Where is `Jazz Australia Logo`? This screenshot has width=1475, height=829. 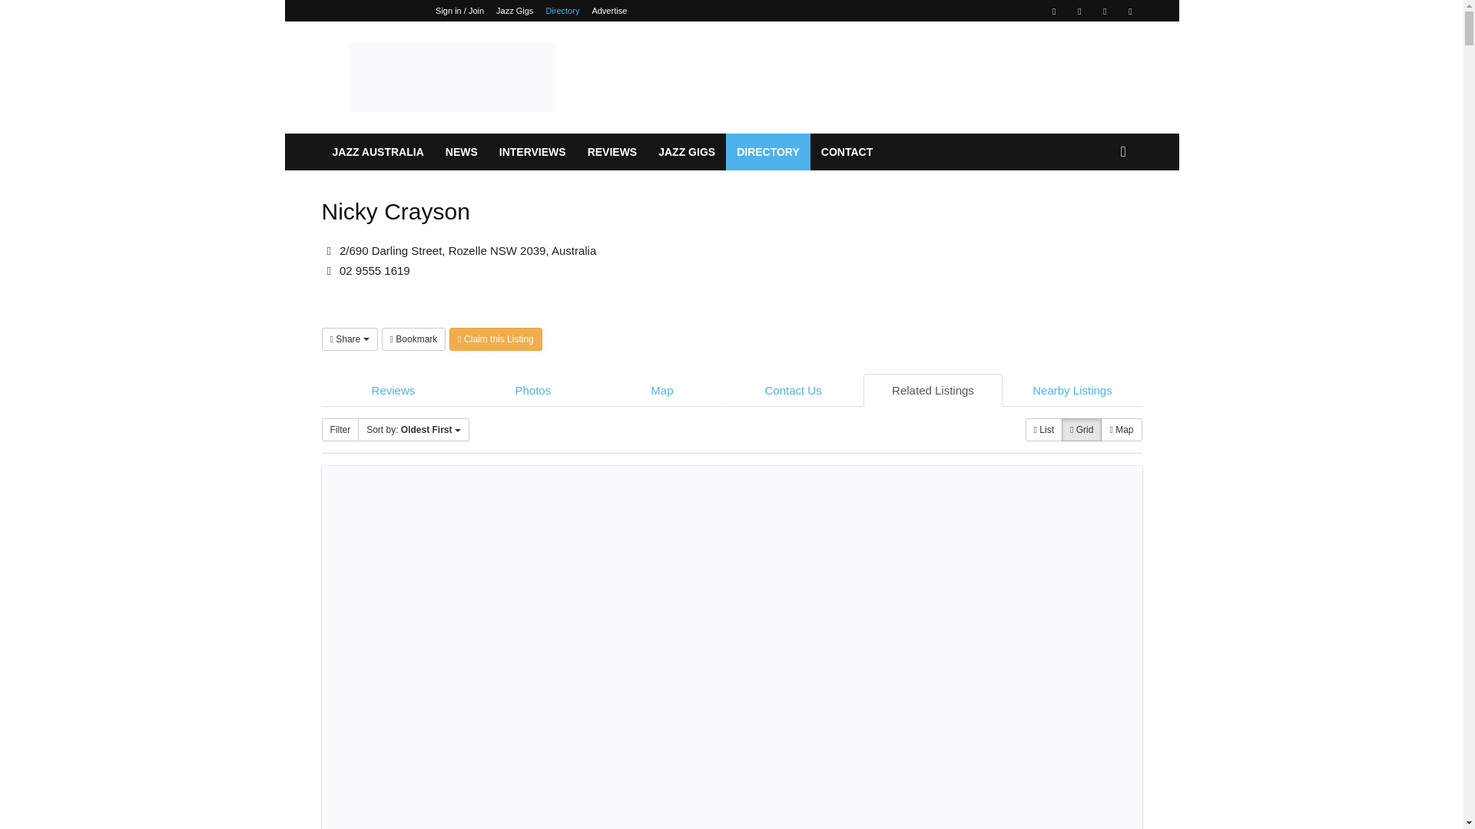
Jazz Australia Logo is located at coordinates (451, 77).